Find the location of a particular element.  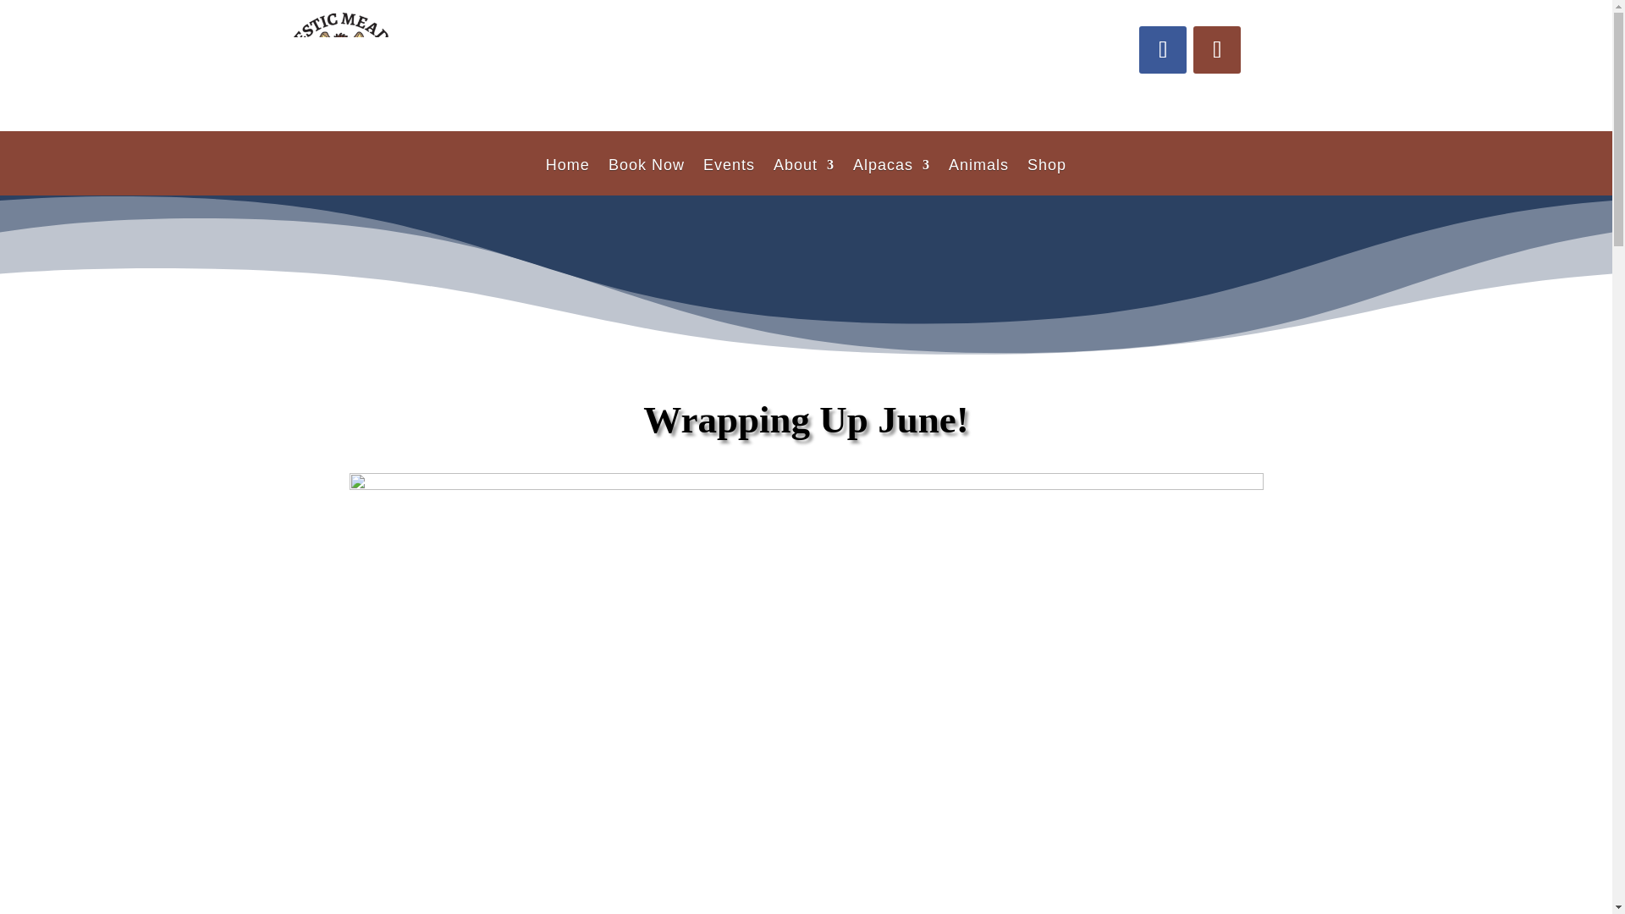

Shop is located at coordinates (1046, 177).